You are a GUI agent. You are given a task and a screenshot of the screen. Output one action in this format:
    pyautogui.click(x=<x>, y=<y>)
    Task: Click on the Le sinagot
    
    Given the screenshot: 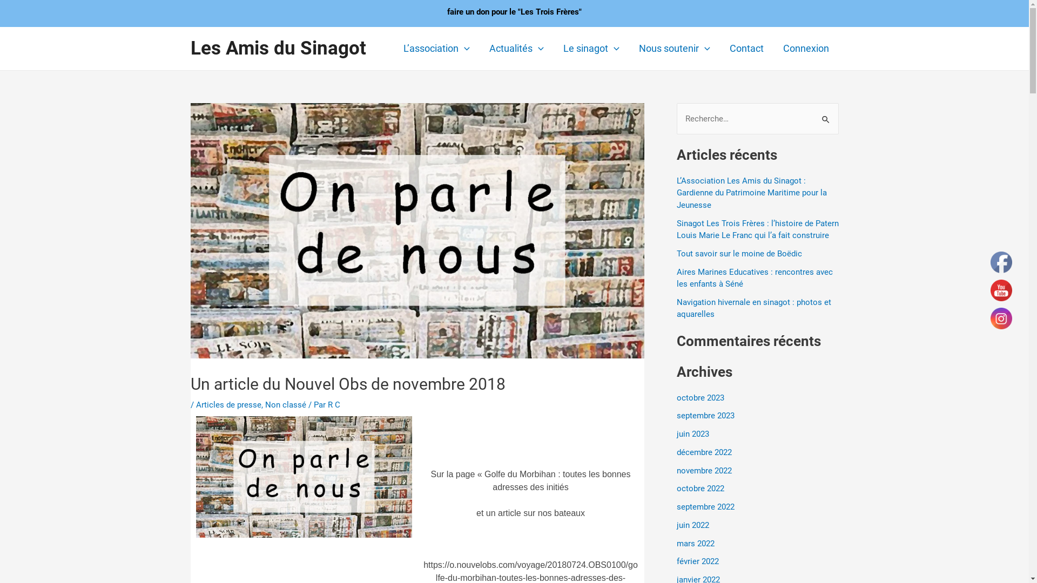 What is the action you would take?
    pyautogui.click(x=591, y=49)
    